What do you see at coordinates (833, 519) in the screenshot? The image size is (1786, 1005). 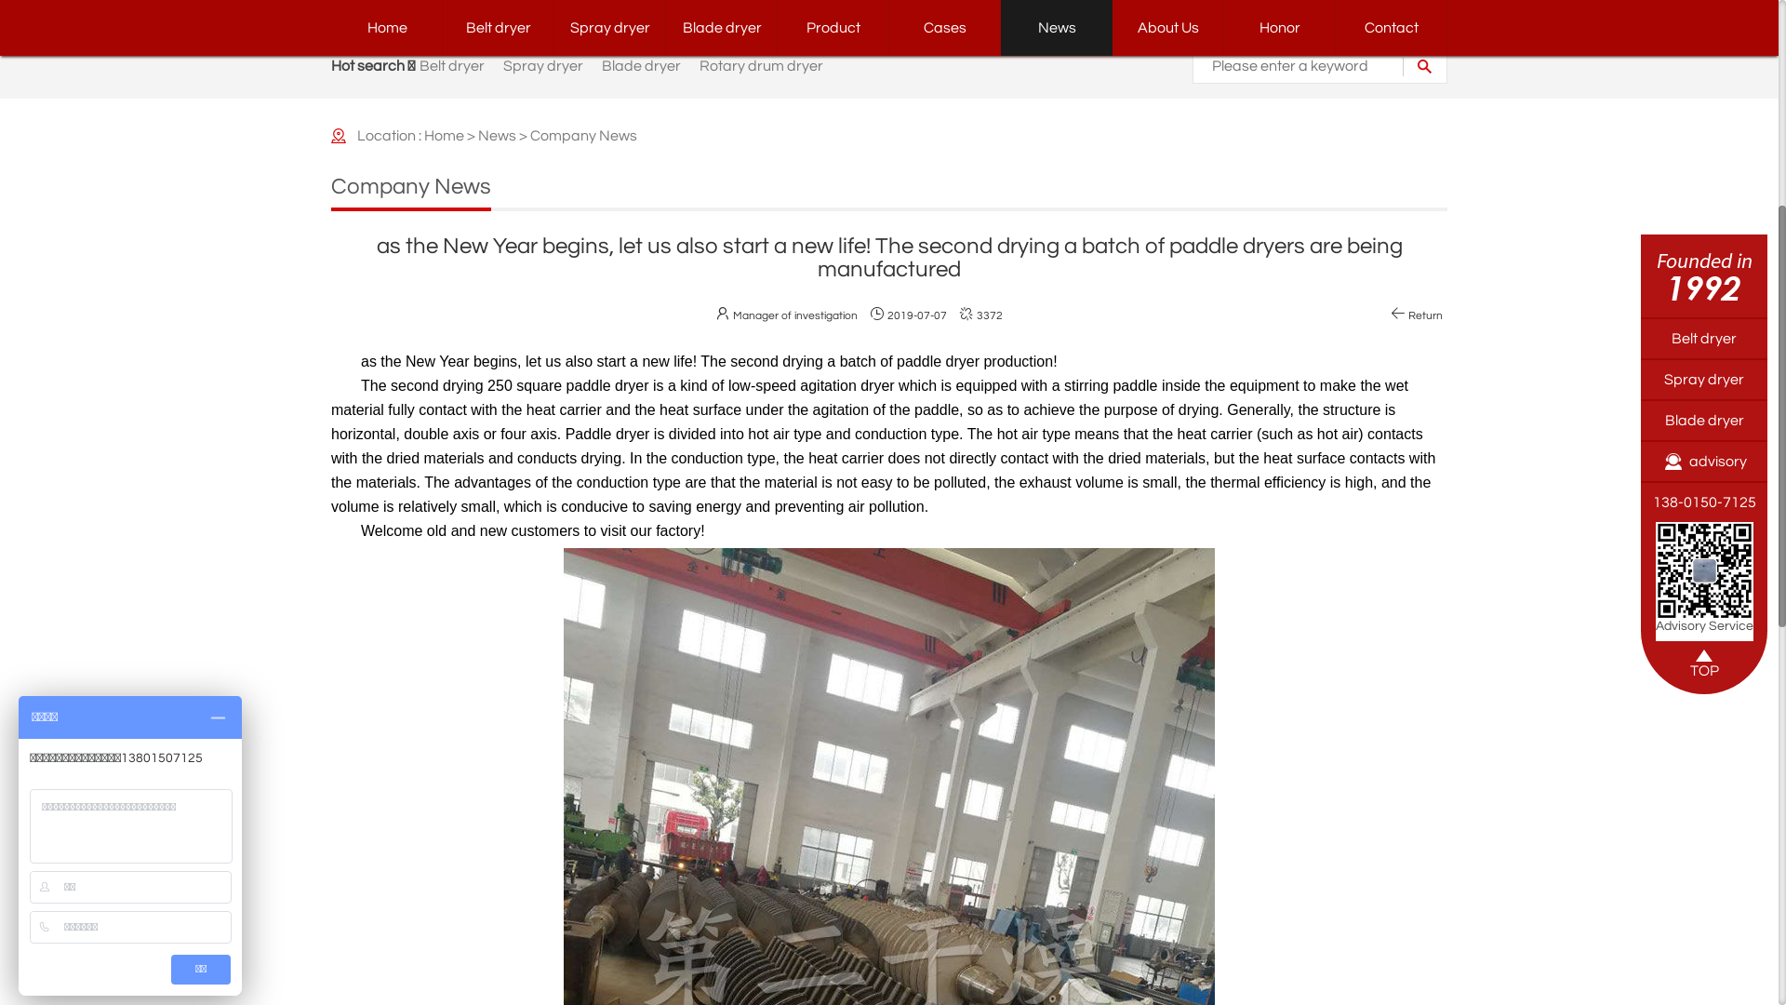 I see `Product` at bounding box center [833, 519].